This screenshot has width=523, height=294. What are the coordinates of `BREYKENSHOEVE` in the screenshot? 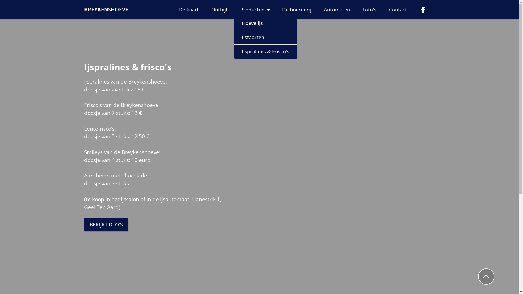 It's located at (106, 9).